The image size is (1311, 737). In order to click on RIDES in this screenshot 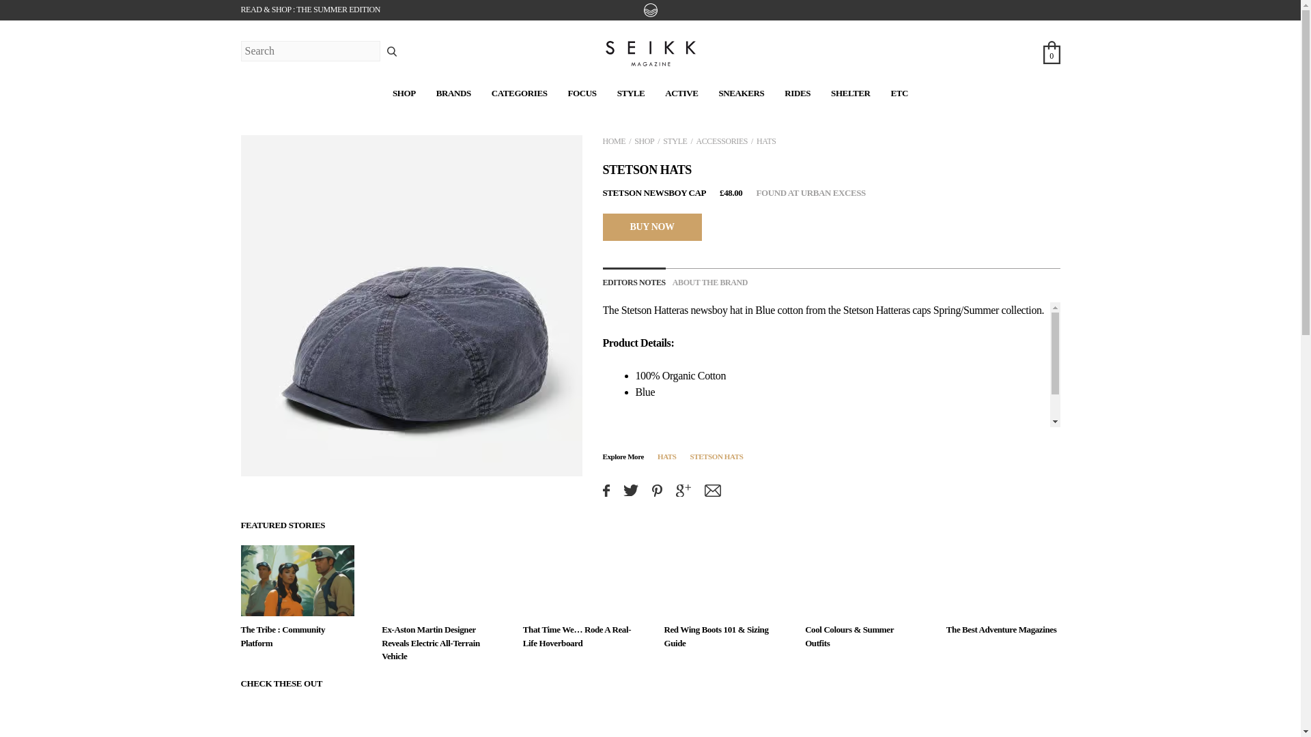, I will do `click(797, 93)`.